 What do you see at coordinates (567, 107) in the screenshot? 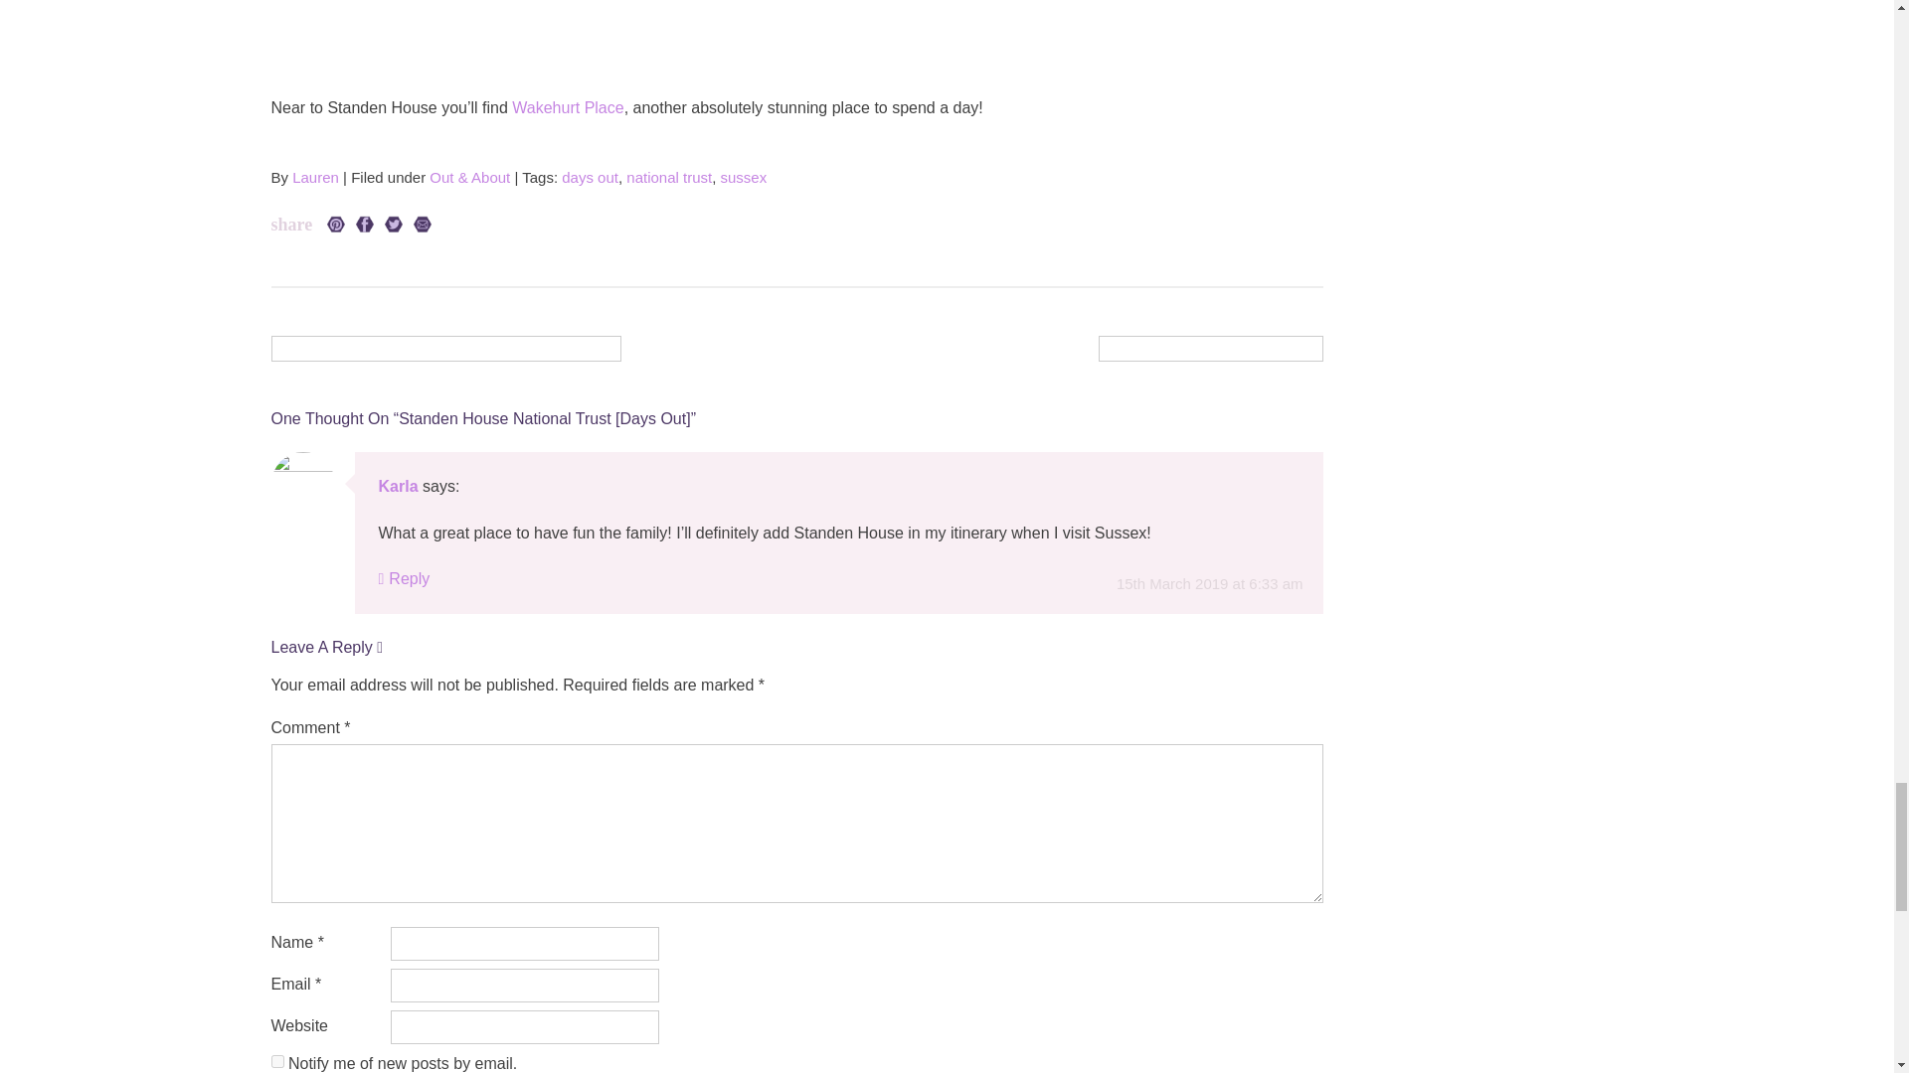
I see `Wakehurt Place` at bounding box center [567, 107].